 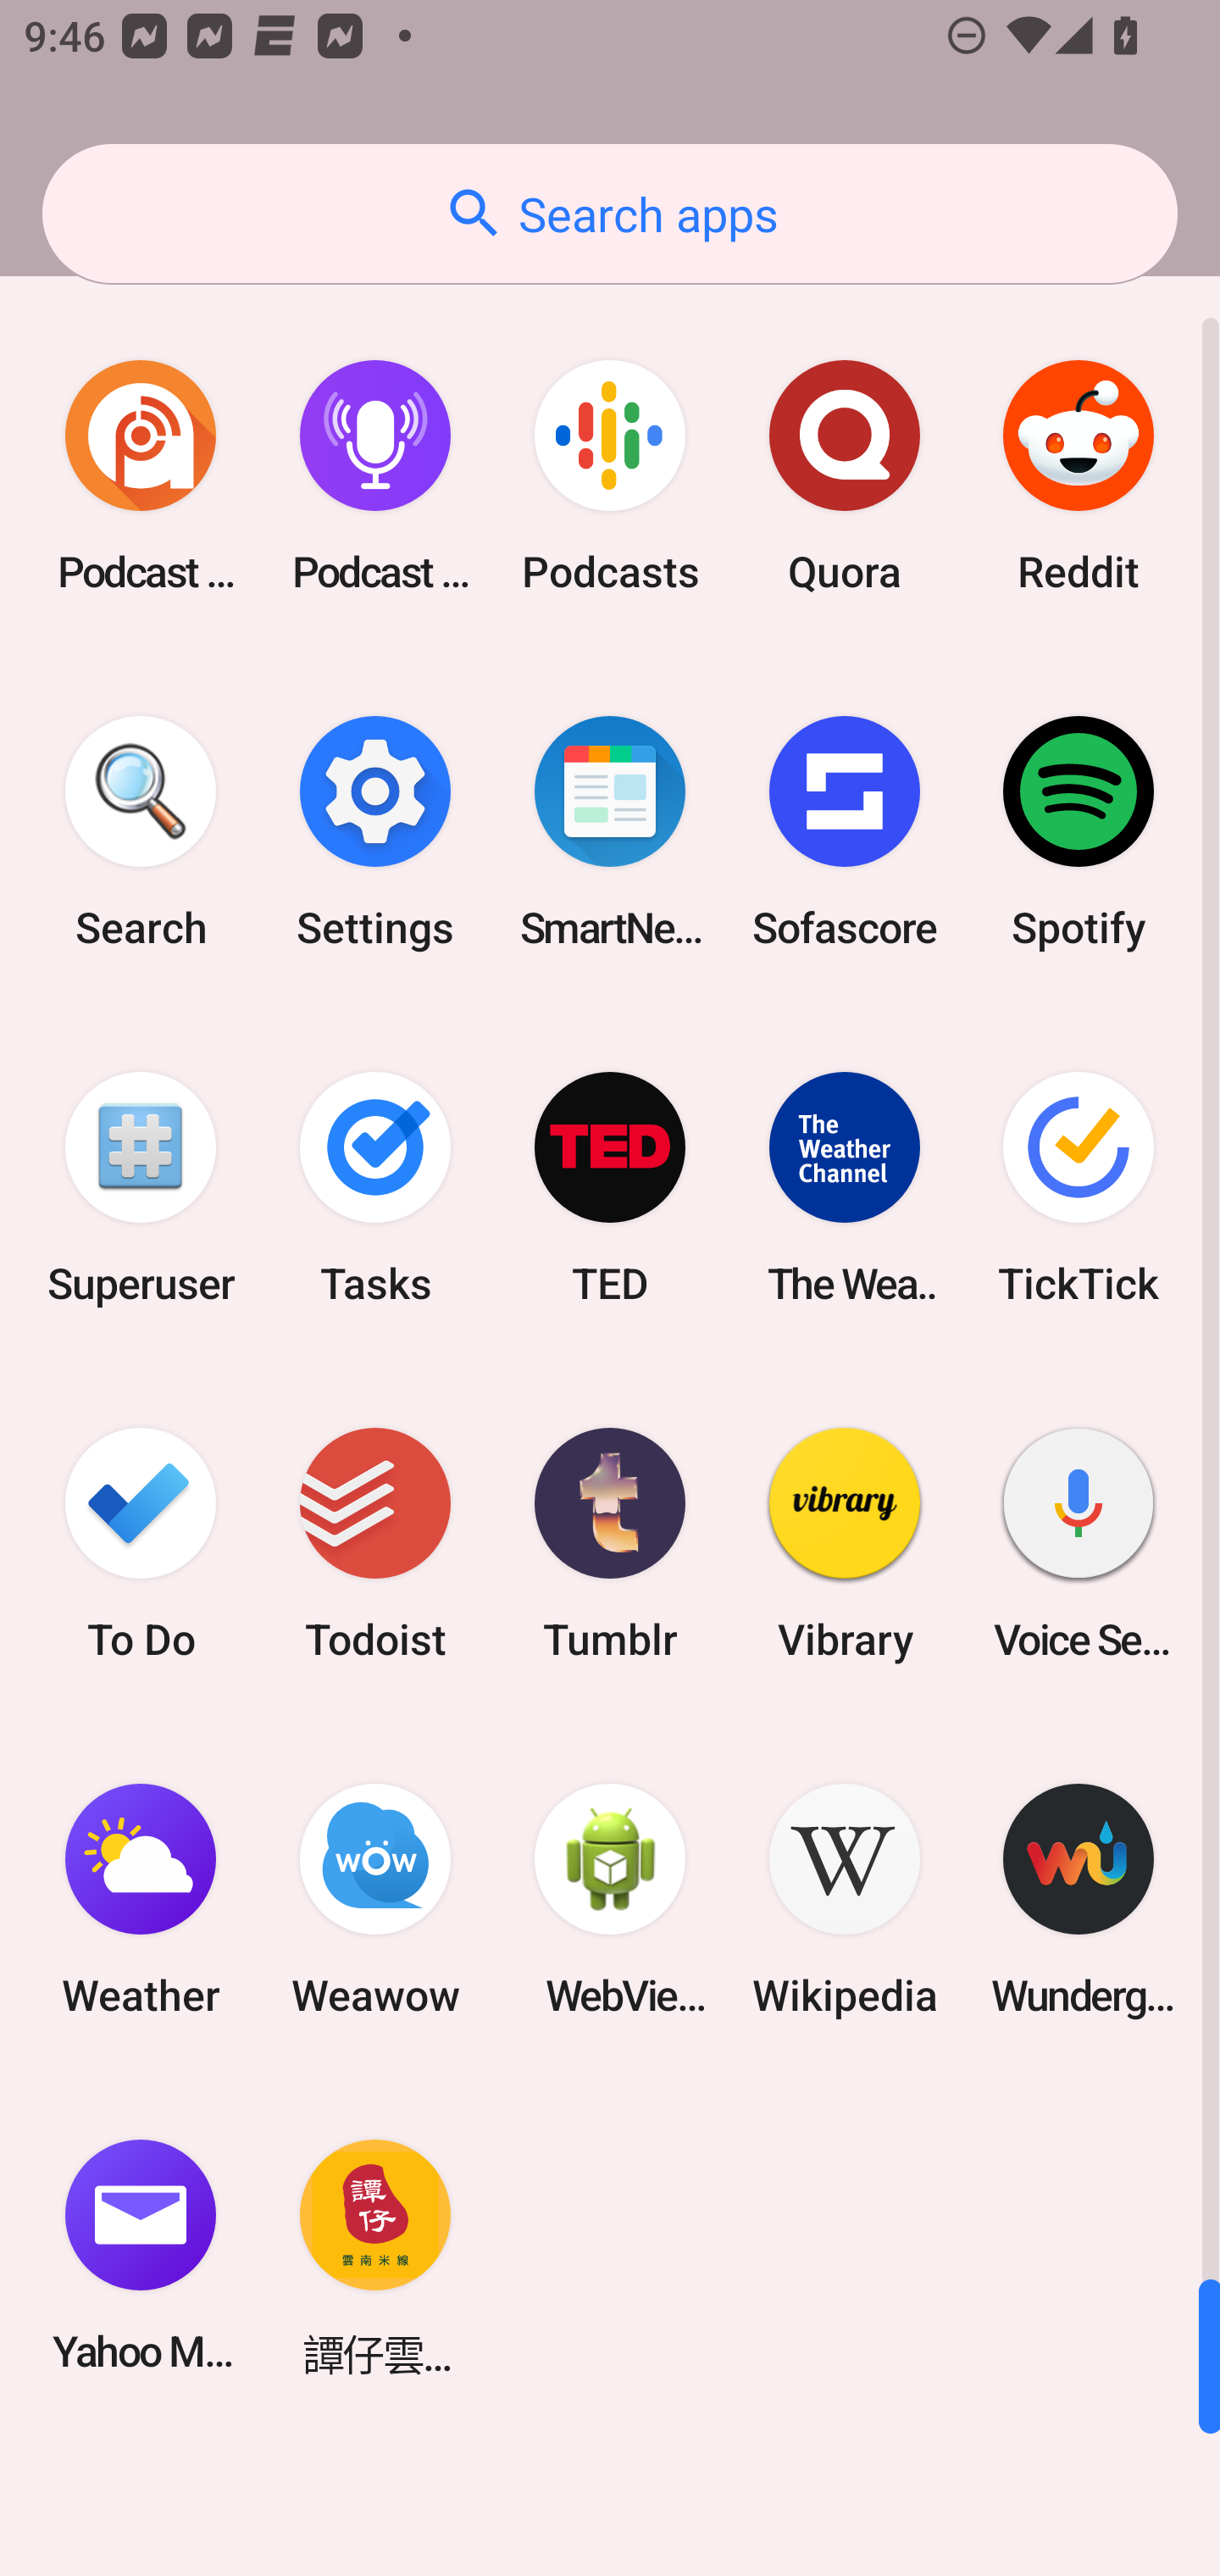 I want to click on TickTick, so click(x=1079, y=1187).